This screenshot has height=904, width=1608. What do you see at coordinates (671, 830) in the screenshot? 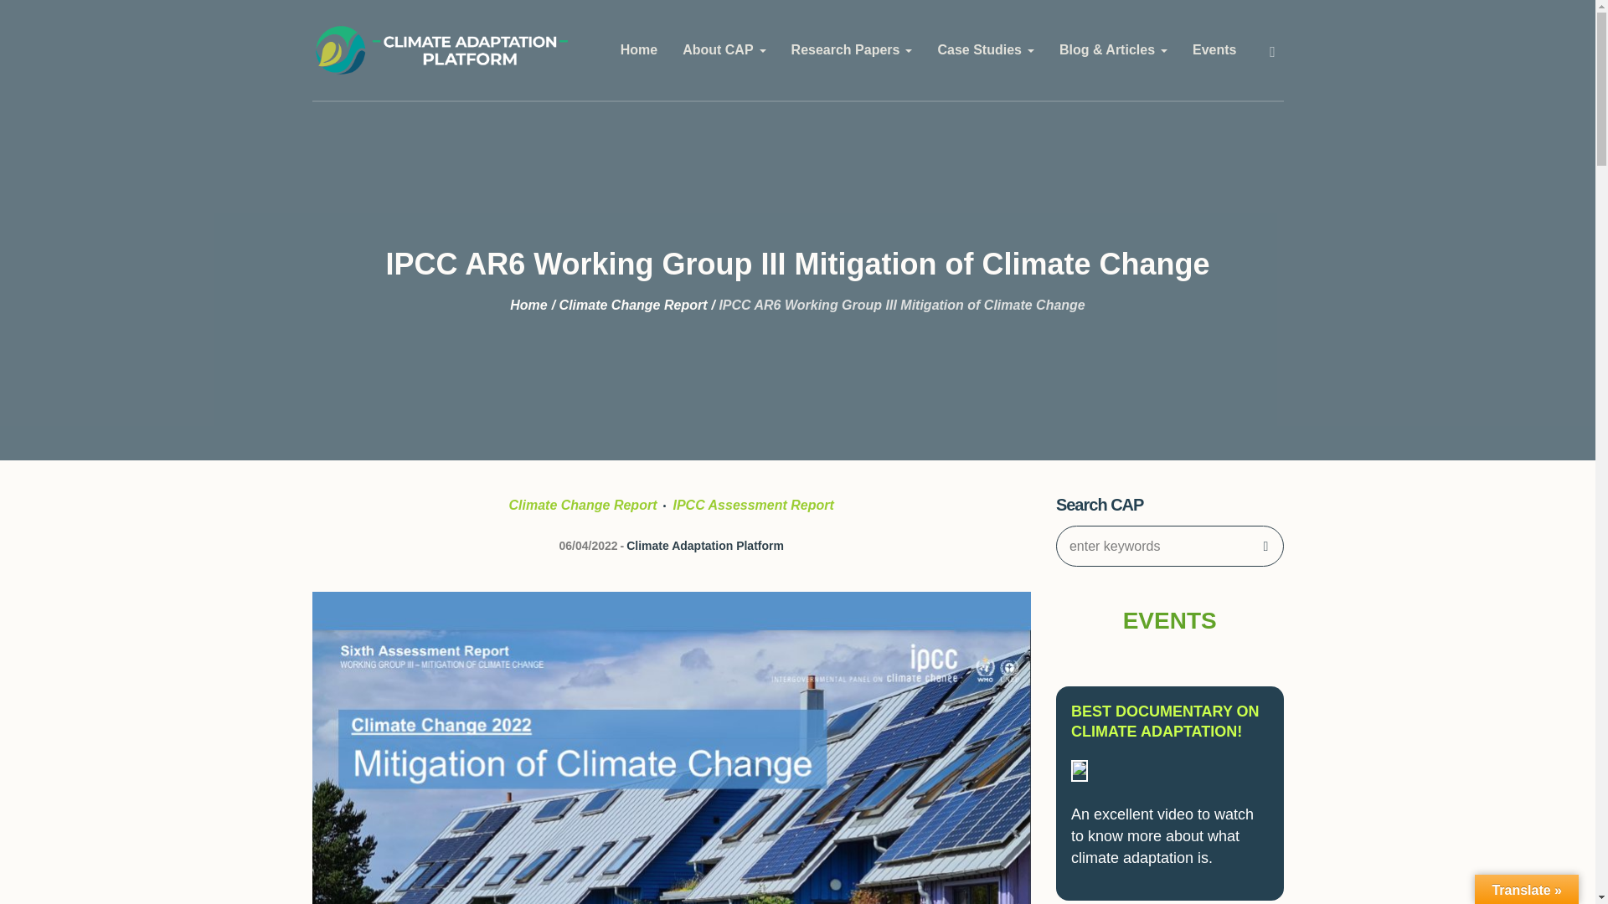
I see `IPCC AR6 Working Group III Mitigation of Climate Change` at bounding box center [671, 830].